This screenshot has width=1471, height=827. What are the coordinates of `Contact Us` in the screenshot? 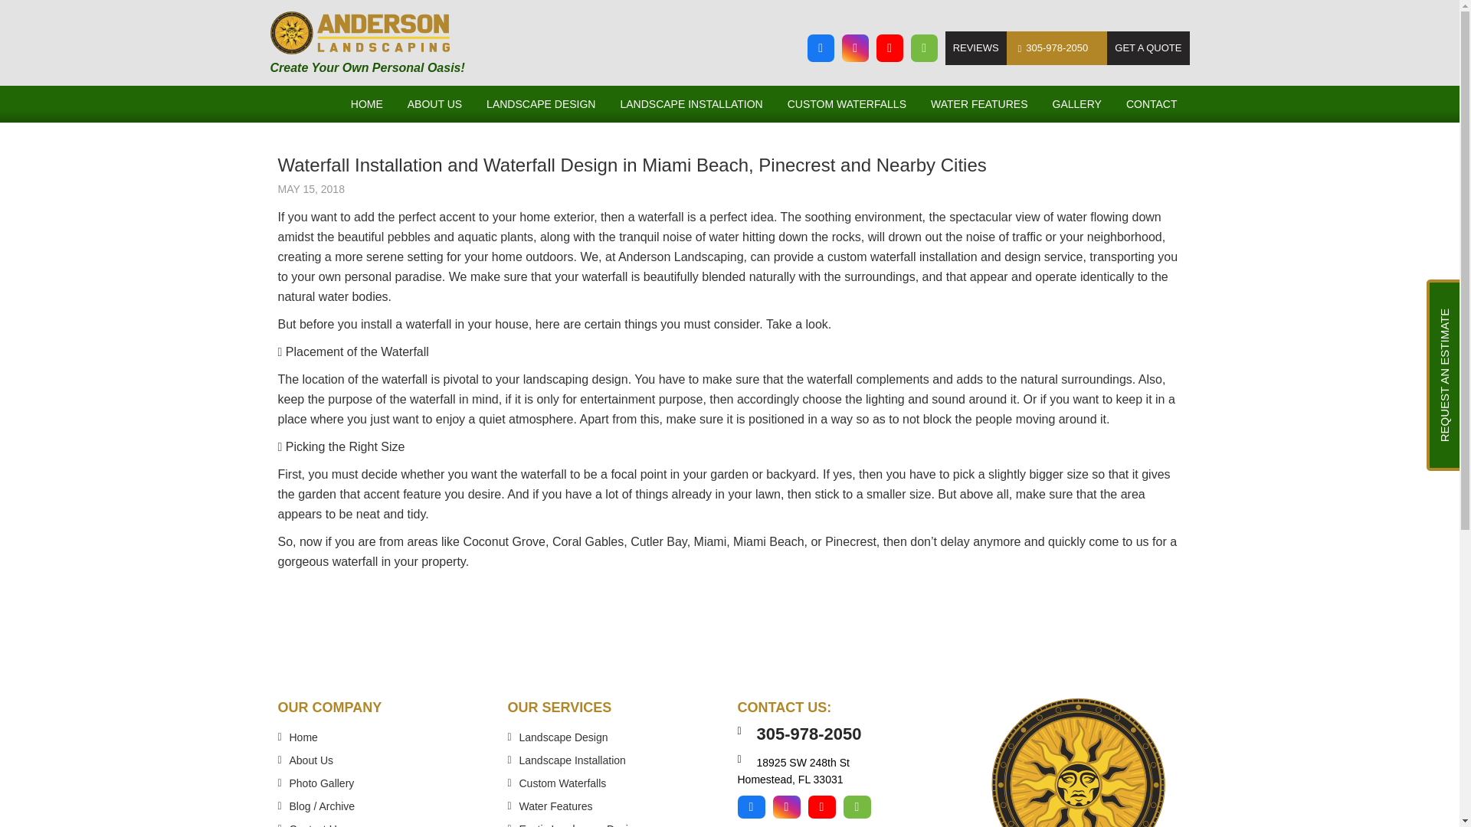 It's located at (316, 825).